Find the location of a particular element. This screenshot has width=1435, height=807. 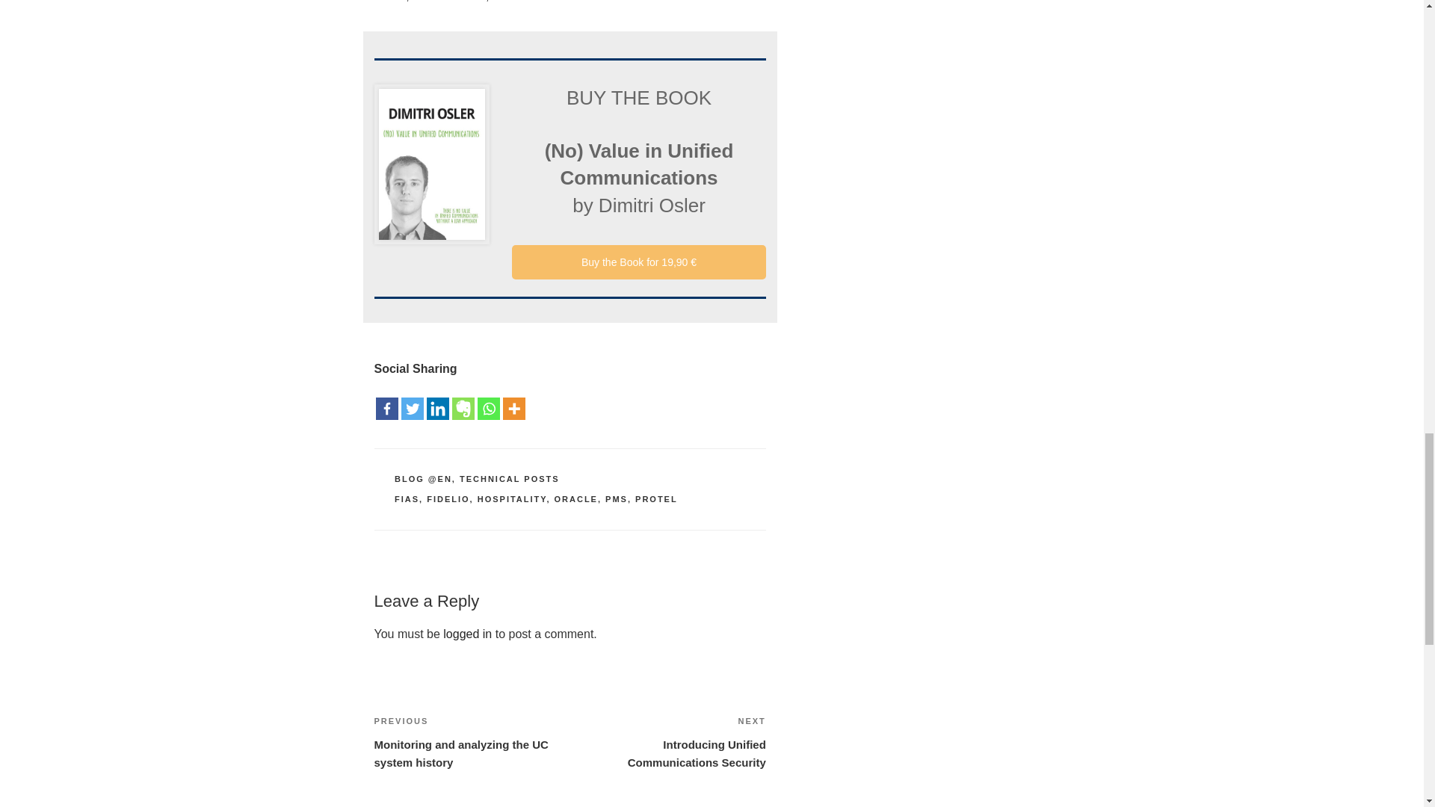

PROTEL is located at coordinates (407, 499).